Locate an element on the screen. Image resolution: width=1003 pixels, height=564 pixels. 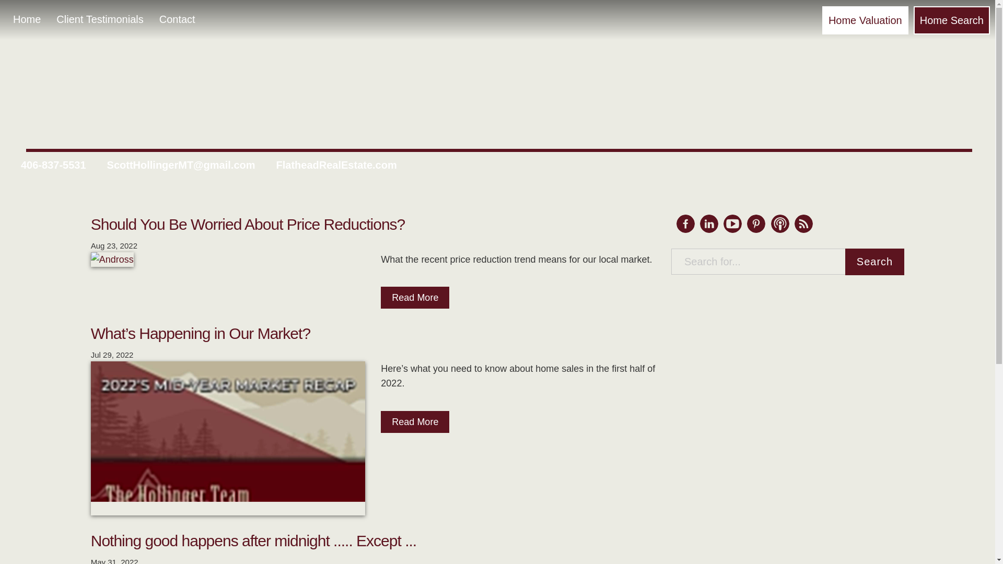
Read More is located at coordinates (415, 422).